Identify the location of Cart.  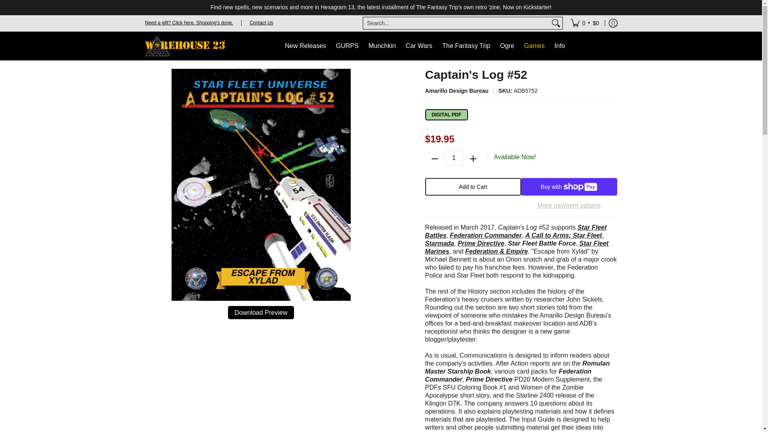
(585, 23).